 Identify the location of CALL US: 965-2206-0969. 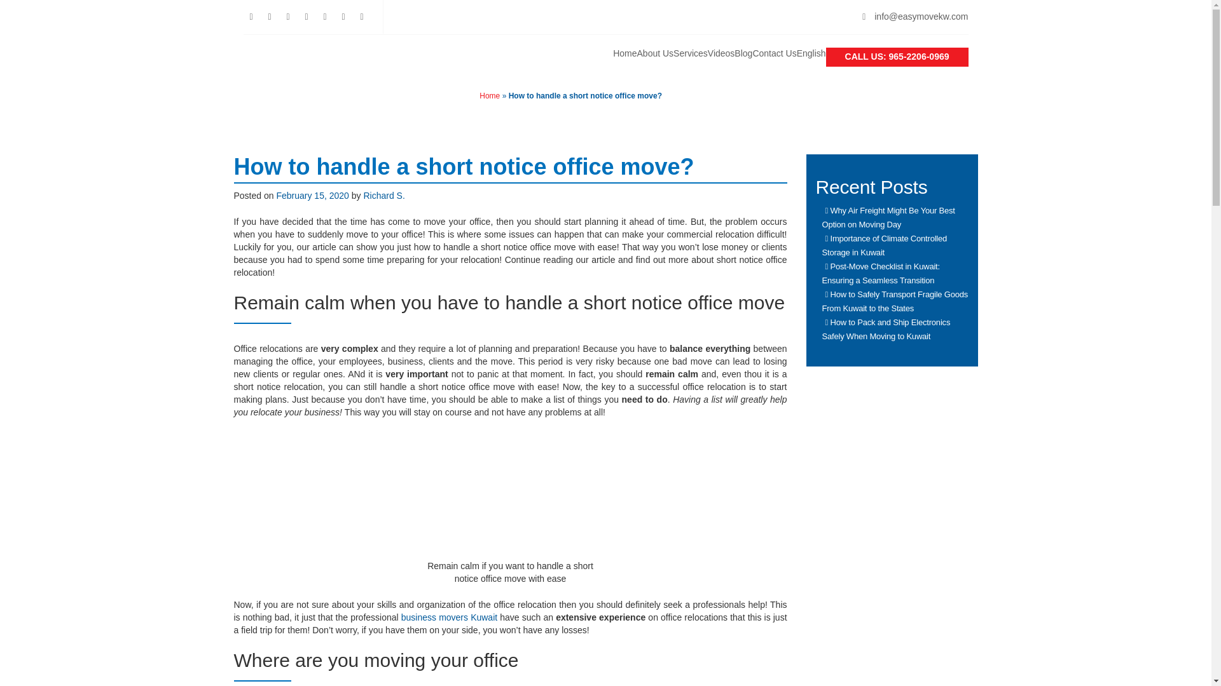
(897, 57).